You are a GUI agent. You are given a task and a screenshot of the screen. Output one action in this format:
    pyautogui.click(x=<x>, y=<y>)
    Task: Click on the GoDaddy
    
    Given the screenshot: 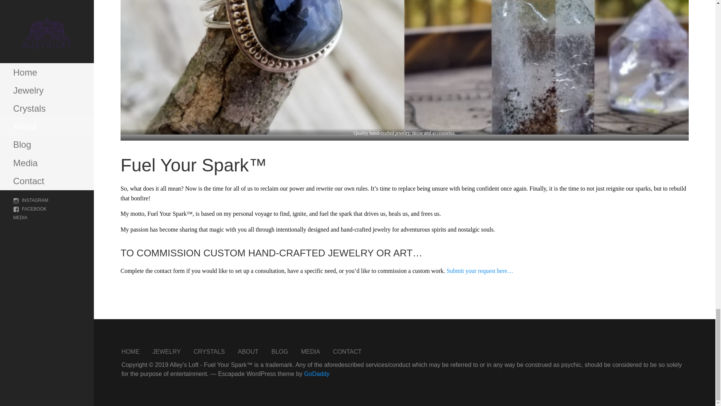 What is the action you would take?
    pyautogui.click(x=317, y=374)
    